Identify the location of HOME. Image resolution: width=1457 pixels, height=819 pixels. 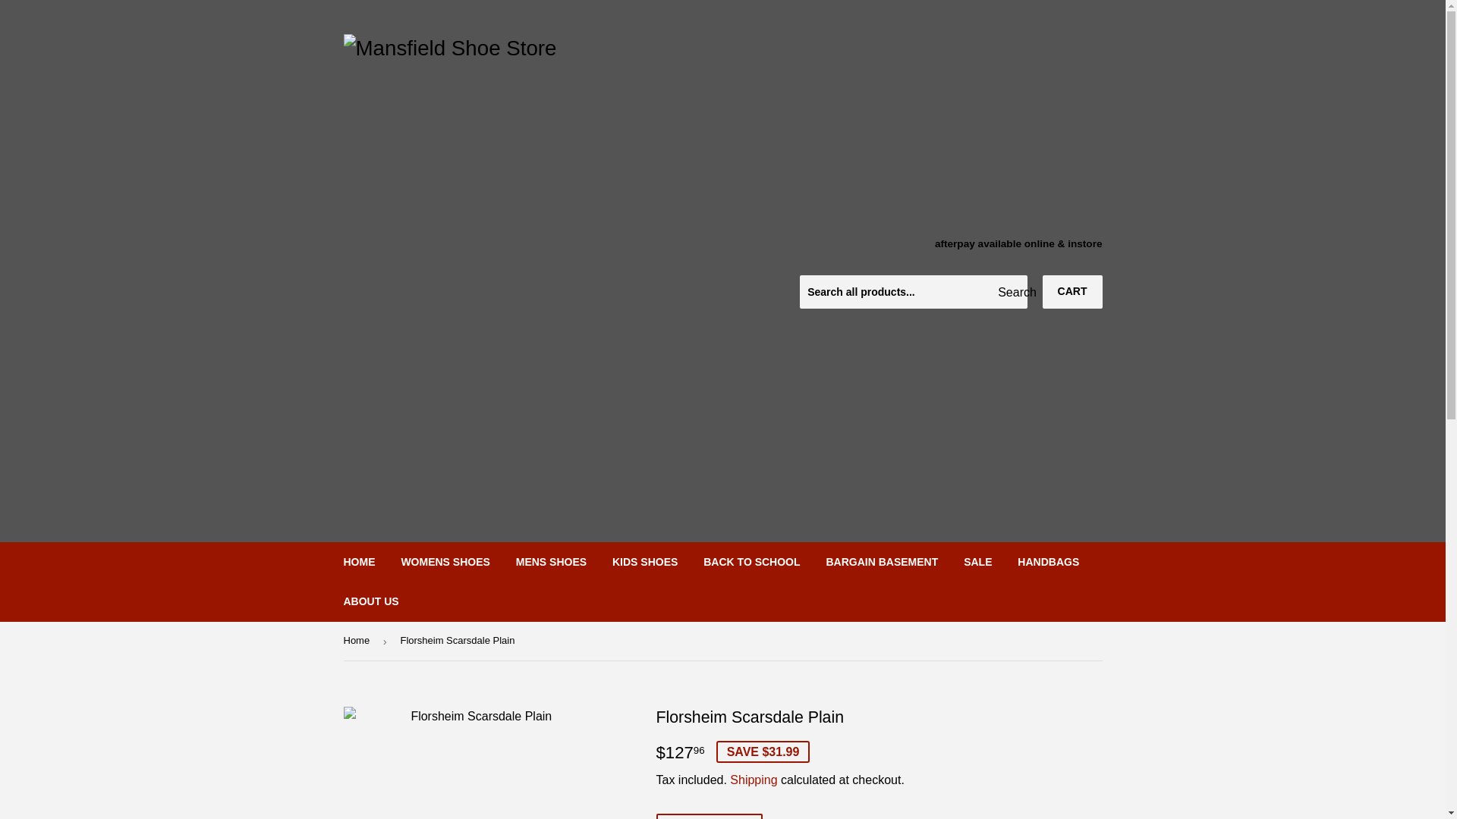
(360, 561).